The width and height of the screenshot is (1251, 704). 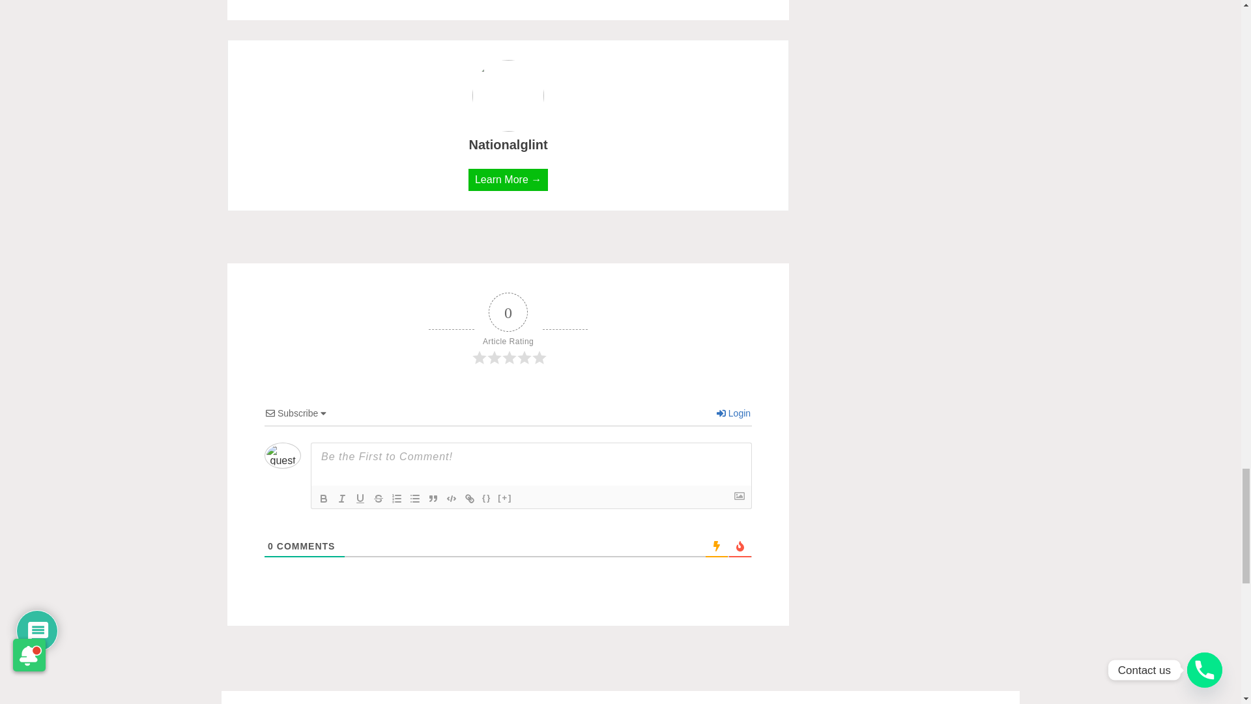 What do you see at coordinates (486, 498) in the screenshot?
I see `Source Code` at bounding box center [486, 498].